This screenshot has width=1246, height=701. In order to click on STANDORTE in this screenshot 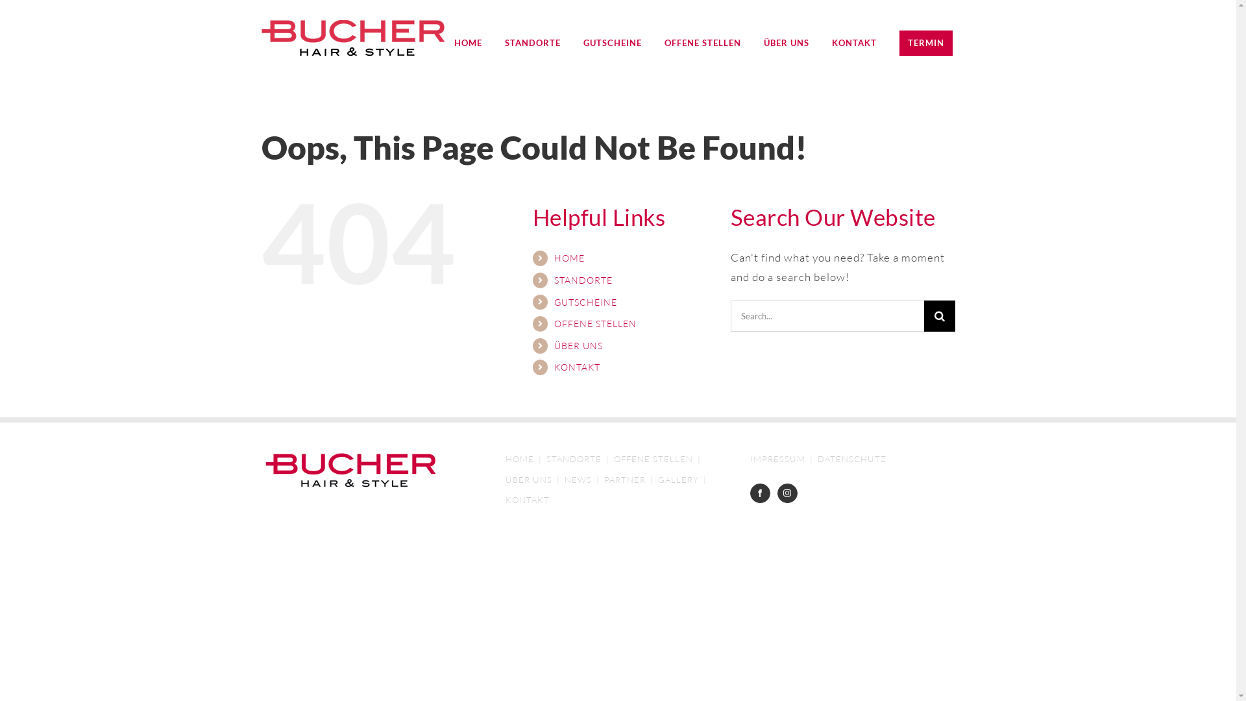, I will do `click(580, 460)`.